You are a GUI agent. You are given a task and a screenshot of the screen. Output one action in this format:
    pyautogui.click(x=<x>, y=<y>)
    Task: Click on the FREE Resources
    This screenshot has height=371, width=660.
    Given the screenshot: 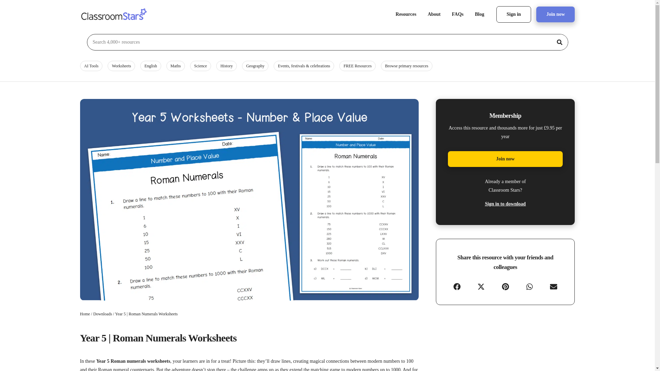 What is the action you would take?
    pyautogui.click(x=357, y=66)
    